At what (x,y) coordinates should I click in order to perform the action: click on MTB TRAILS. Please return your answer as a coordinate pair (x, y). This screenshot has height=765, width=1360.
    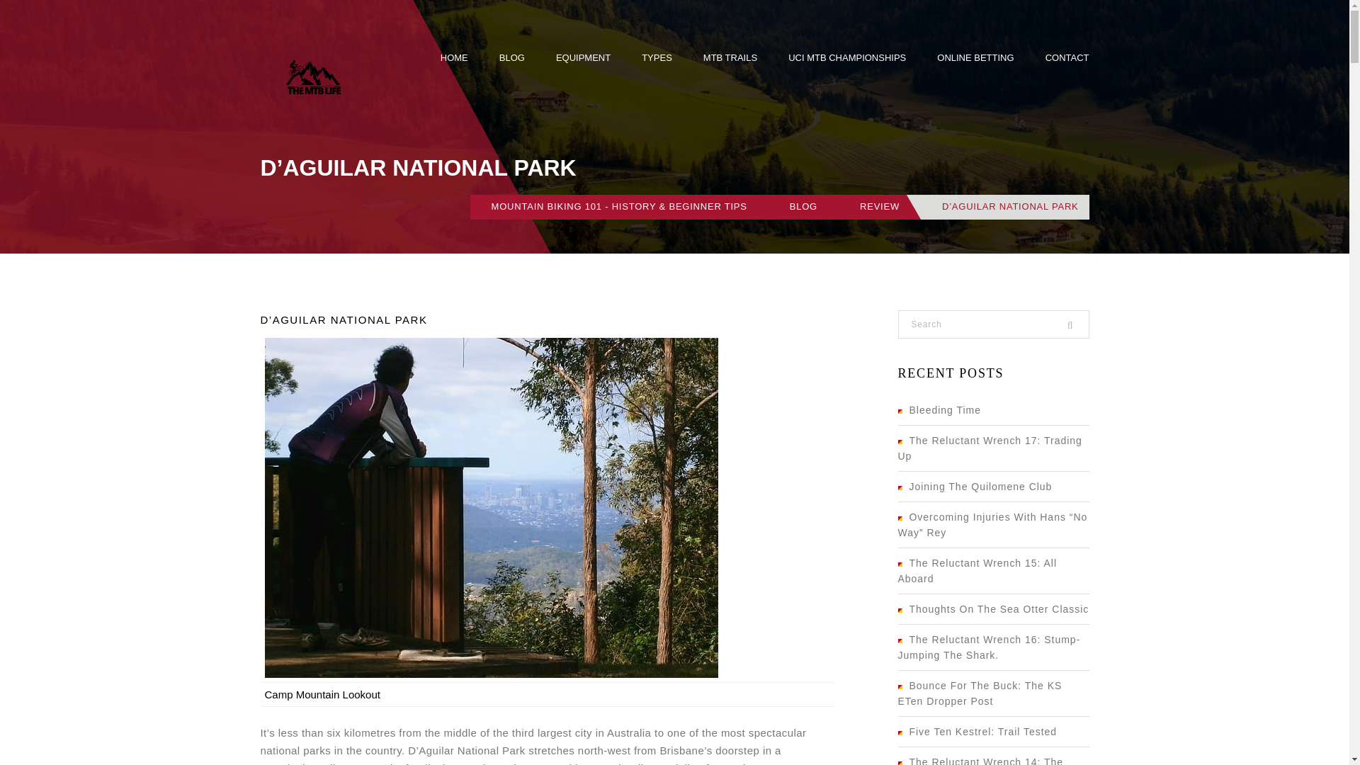
    Looking at the image, I should click on (730, 58).